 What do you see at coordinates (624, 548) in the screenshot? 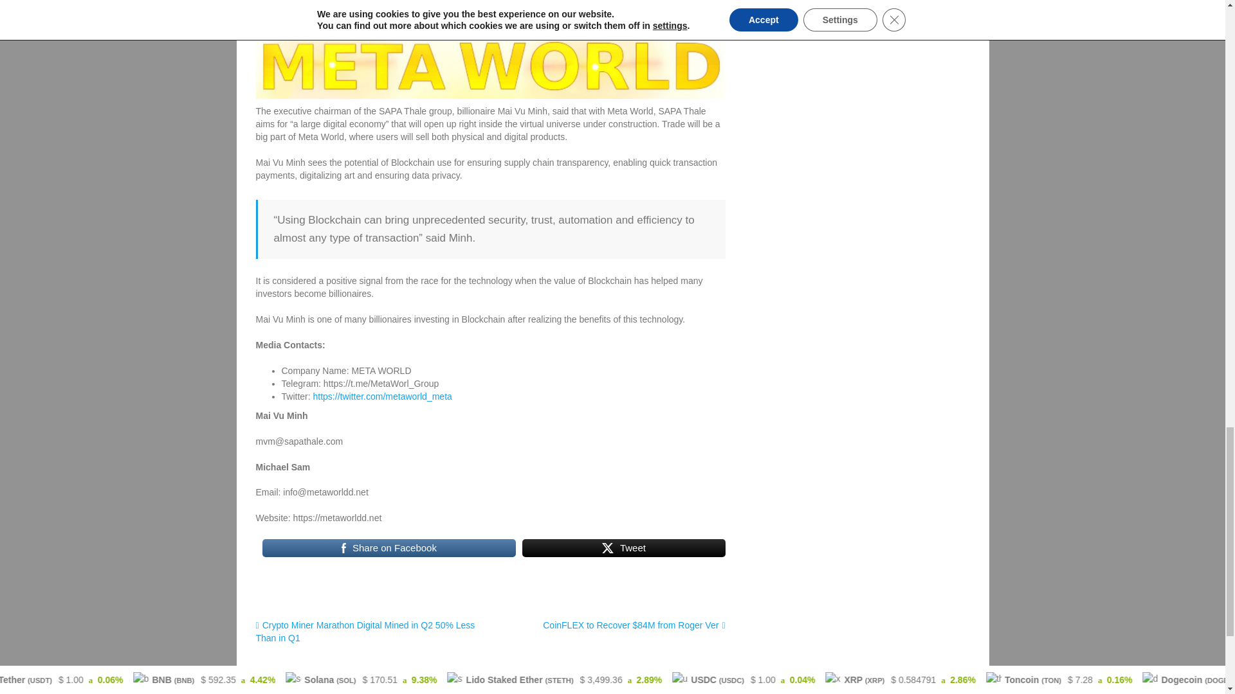
I see `Tweet` at bounding box center [624, 548].